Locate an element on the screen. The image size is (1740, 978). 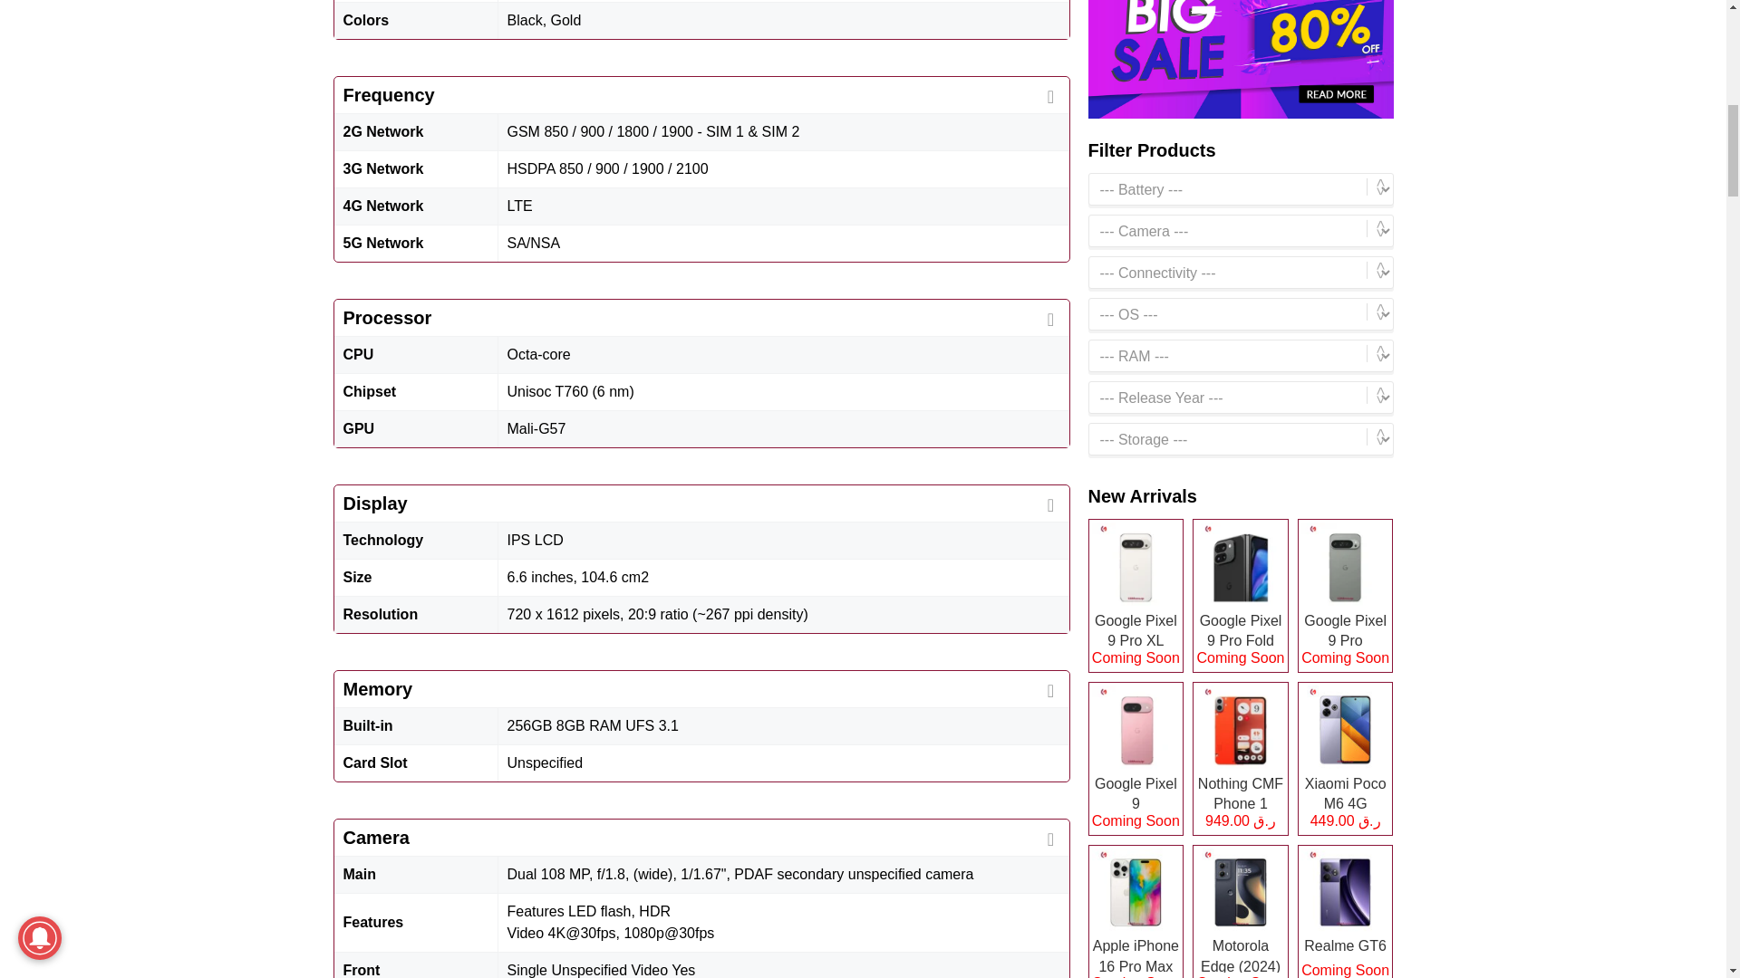
Nothing CMF Phone 1 is located at coordinates (1240, 759).